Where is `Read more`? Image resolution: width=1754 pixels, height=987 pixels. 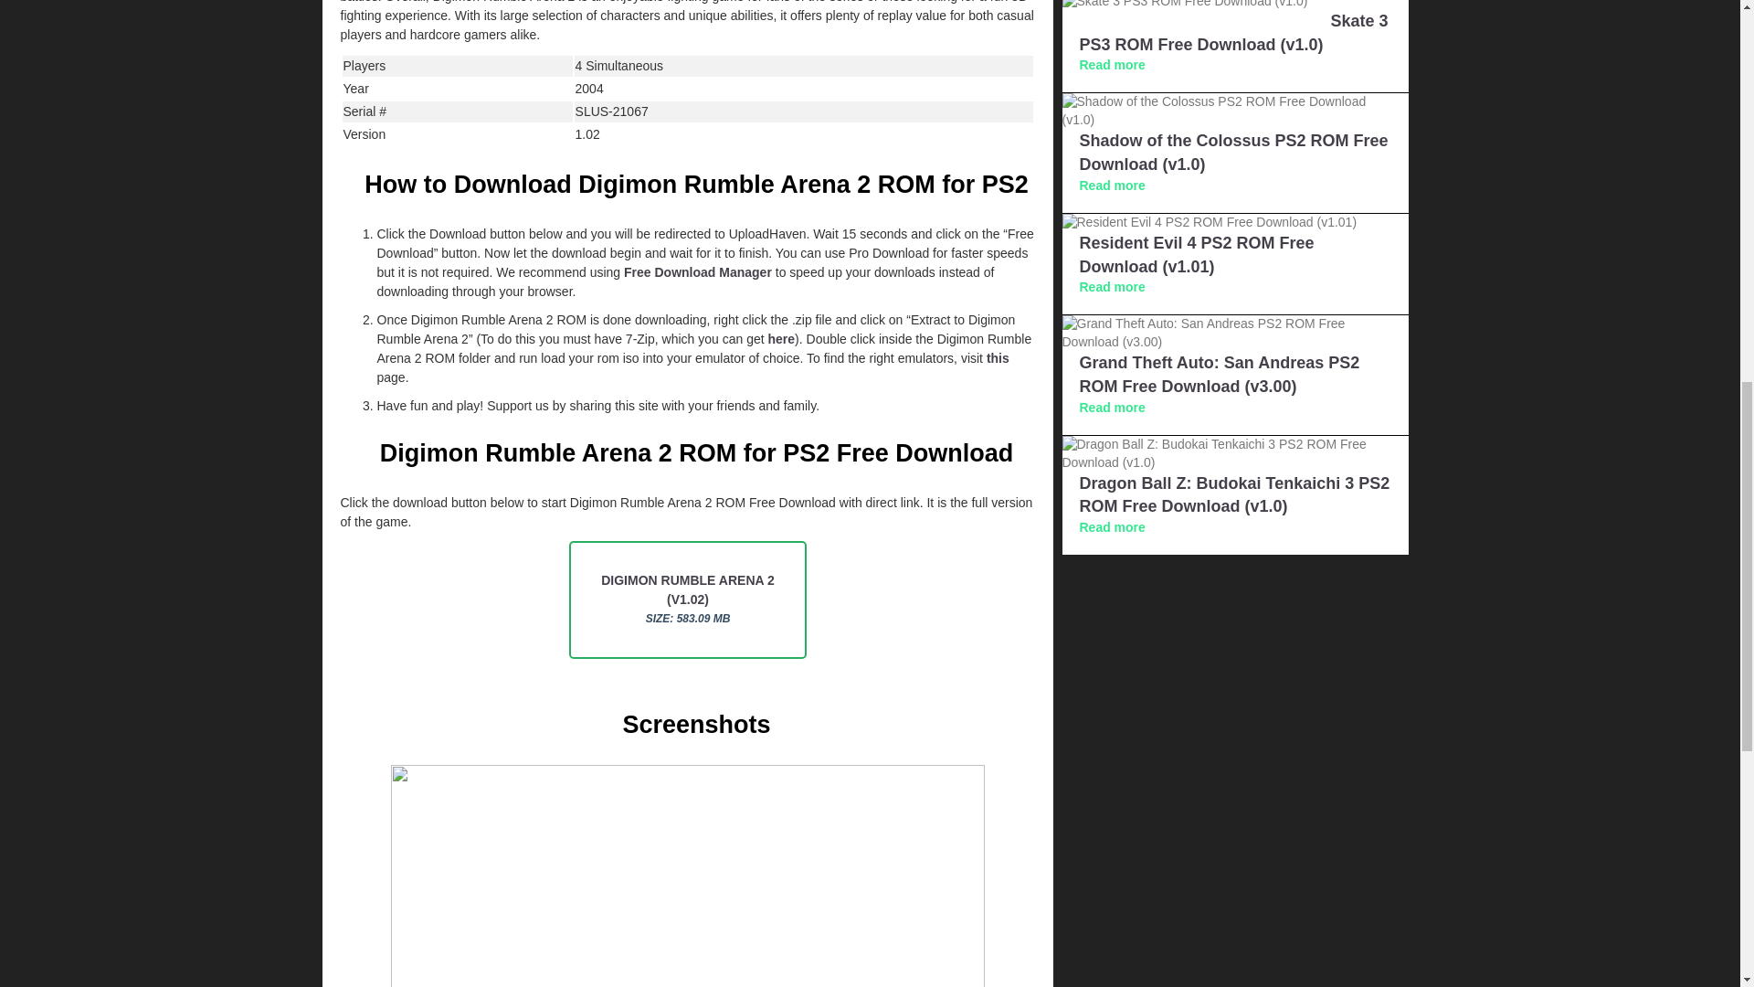
Read more is located at coordinates (1113, 64).